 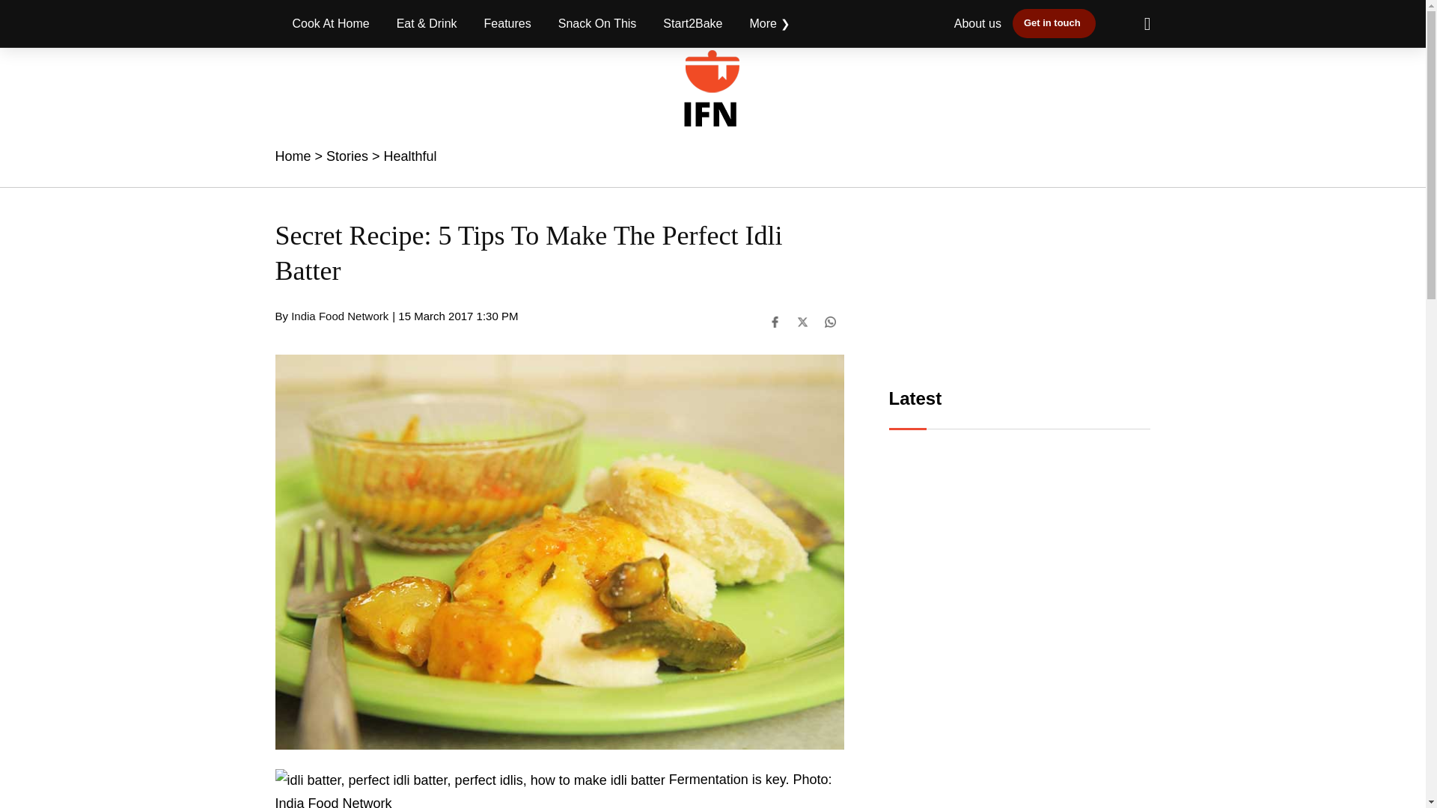 I want to click on Snack On This, so click(x=597, y=24).